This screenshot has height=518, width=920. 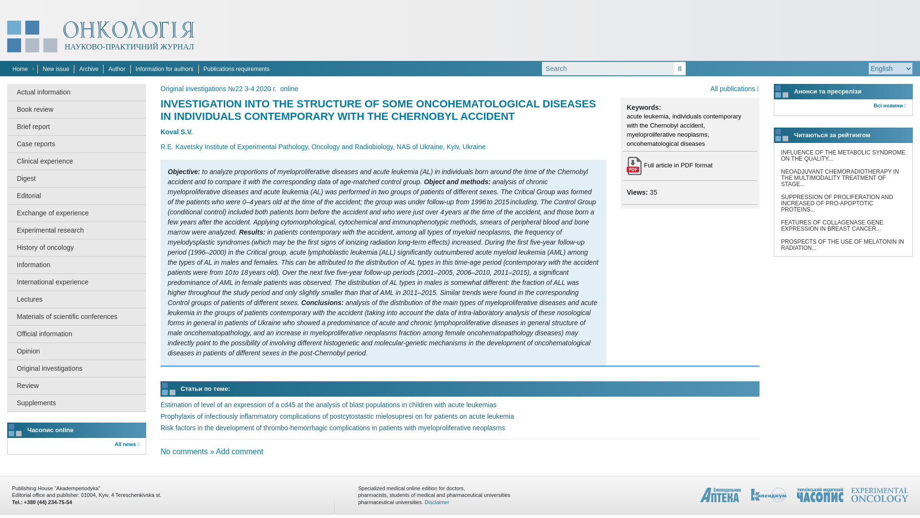 What do you see at coordinates (289, 89) in the screenshot?
I see `online` at bounding box center [289, 89].